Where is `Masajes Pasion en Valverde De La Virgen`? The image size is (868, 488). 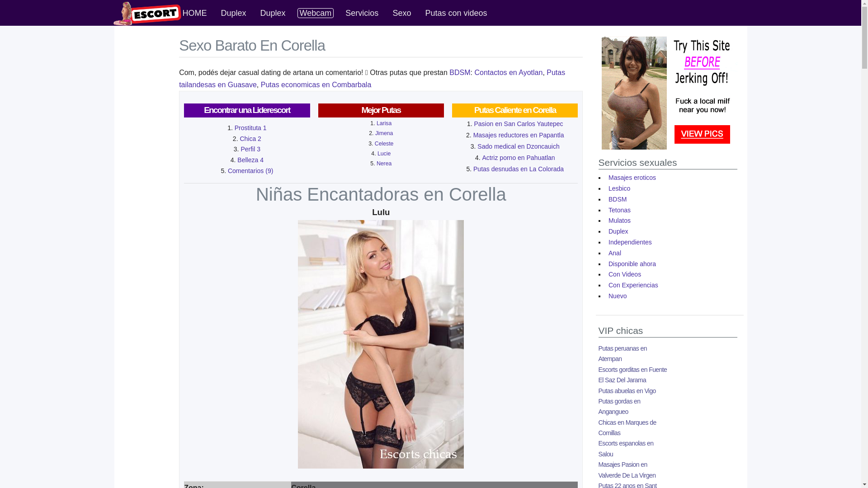 Masajes Pasion en Valverde De La Virgen is located at coordinates (627, 470).